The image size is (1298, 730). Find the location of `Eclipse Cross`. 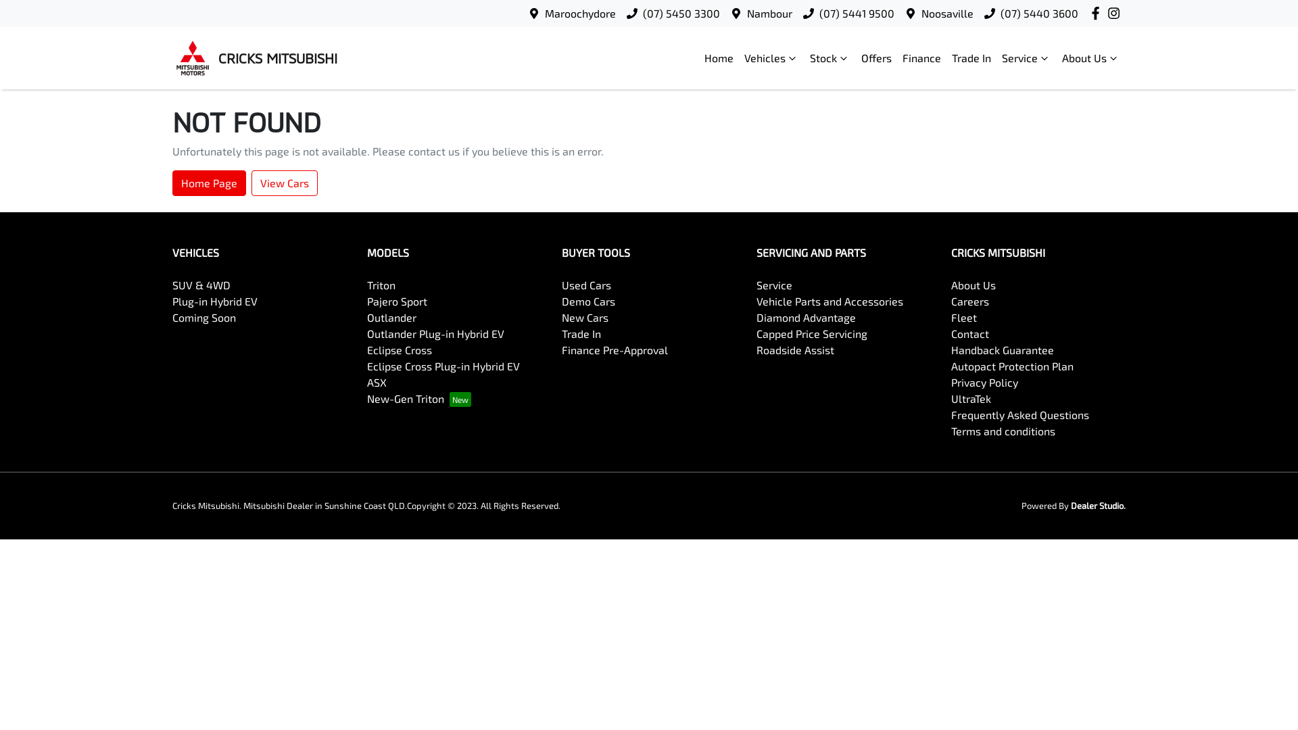

Eclipse Cross is located at coordinates (400, 350).